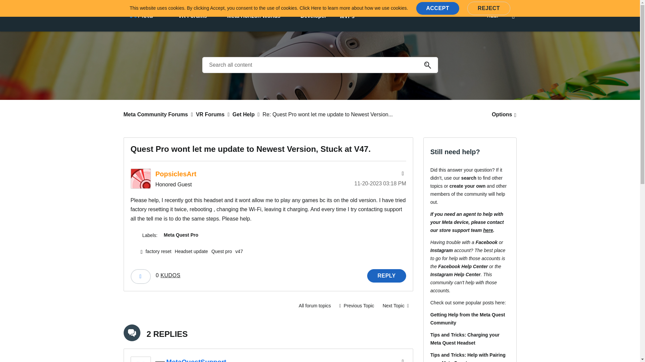  Describe the element at coordinates (347, 16) in the screenshot. I see `MVPs` at that location.